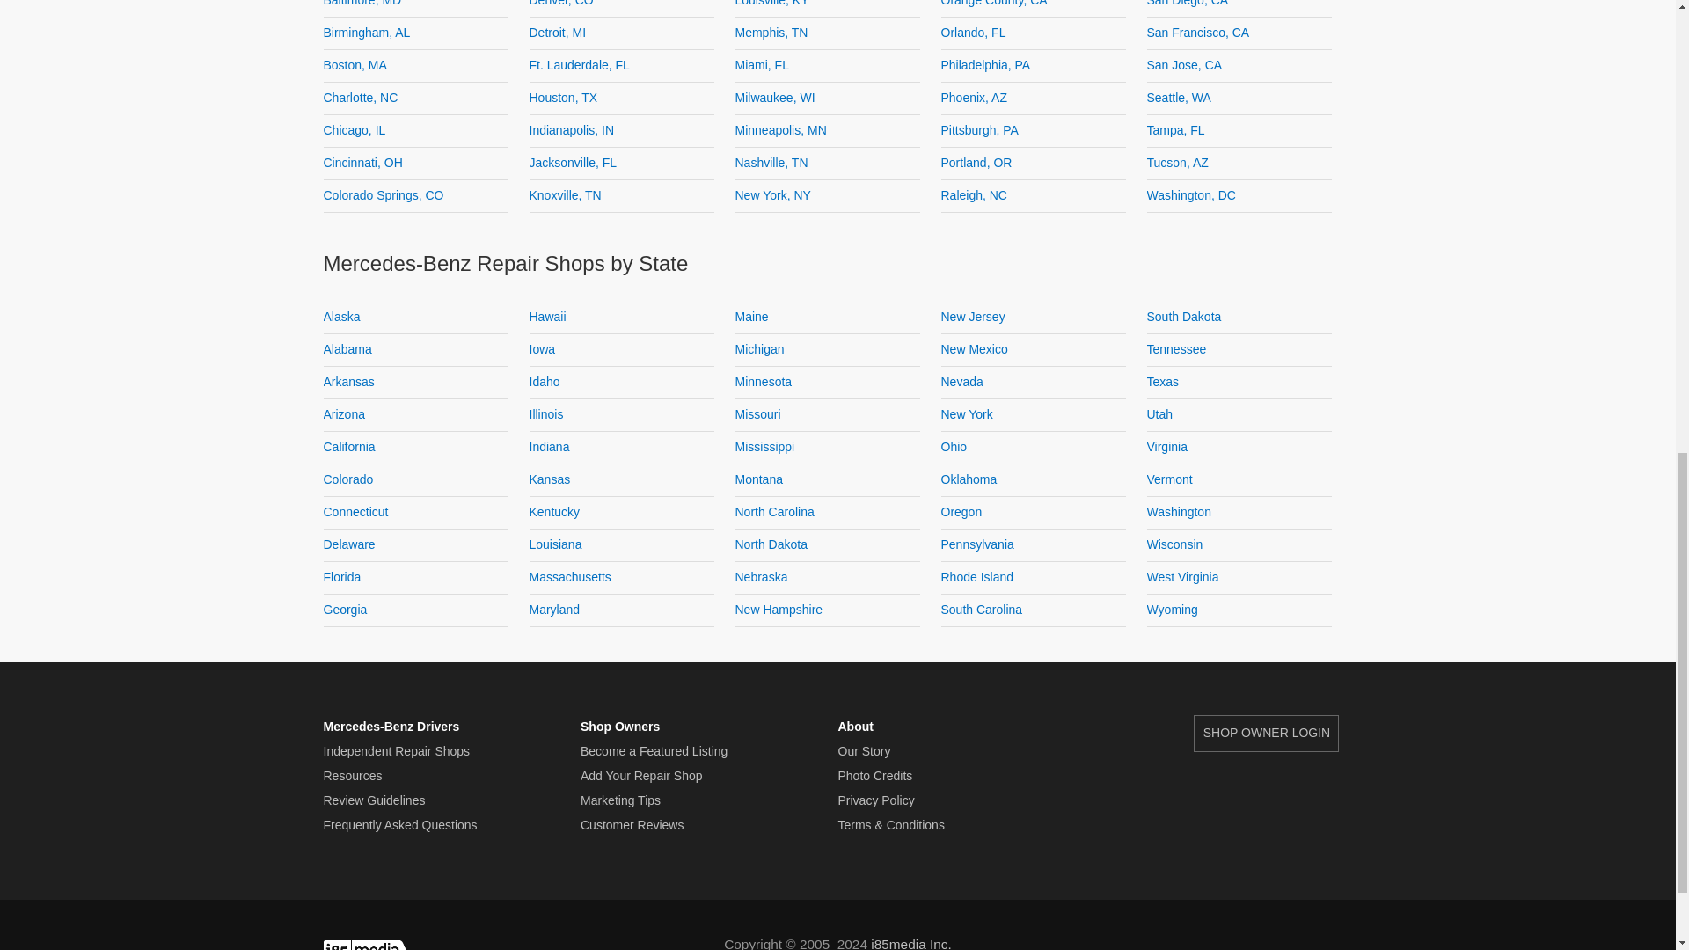 This screenshot has height=950, width=1689. What do you see at coordinates (574, 163) in the screenshot?
I see `Jacksonville, FL` at bounding box center [574, 163].